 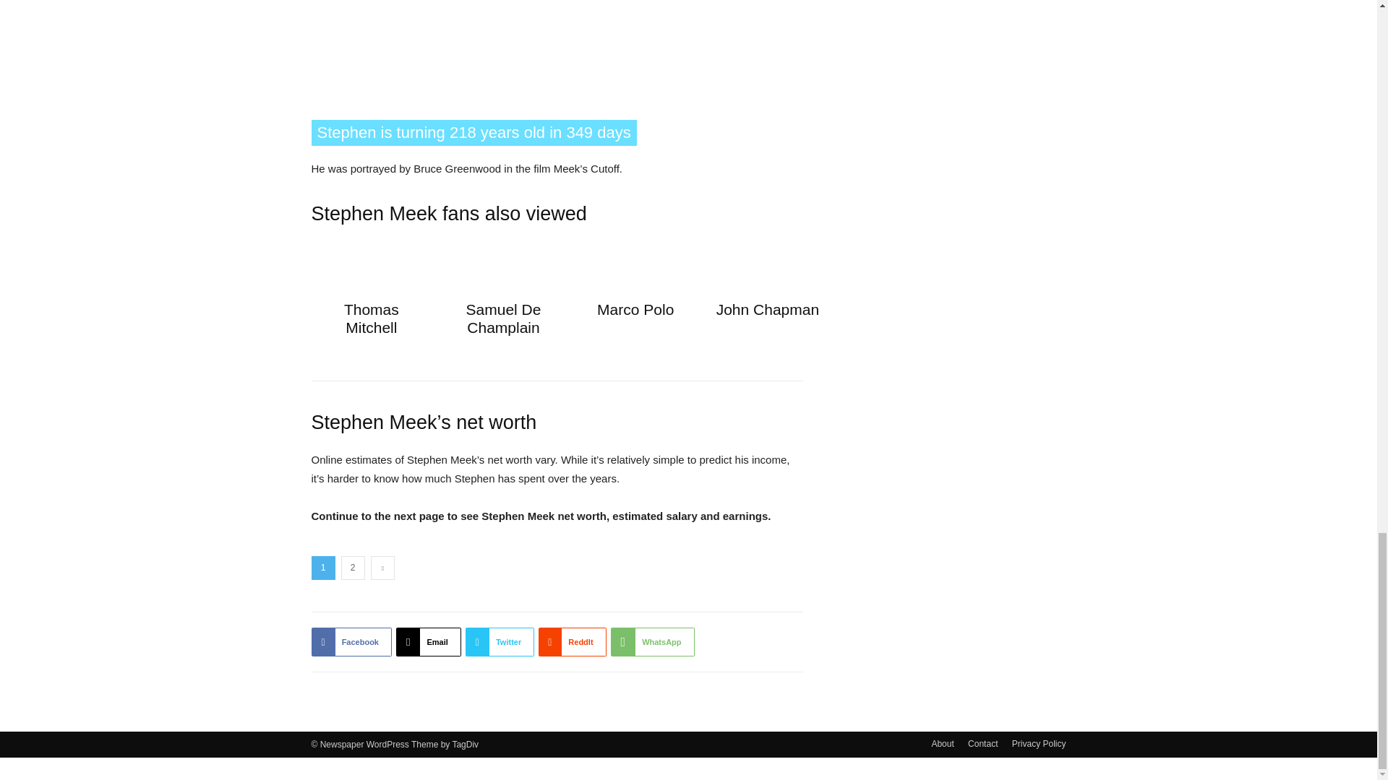 What do you see at coordinates (982, 743) in the screenshot?
I see `Contact` at bounding box center [982, 743].